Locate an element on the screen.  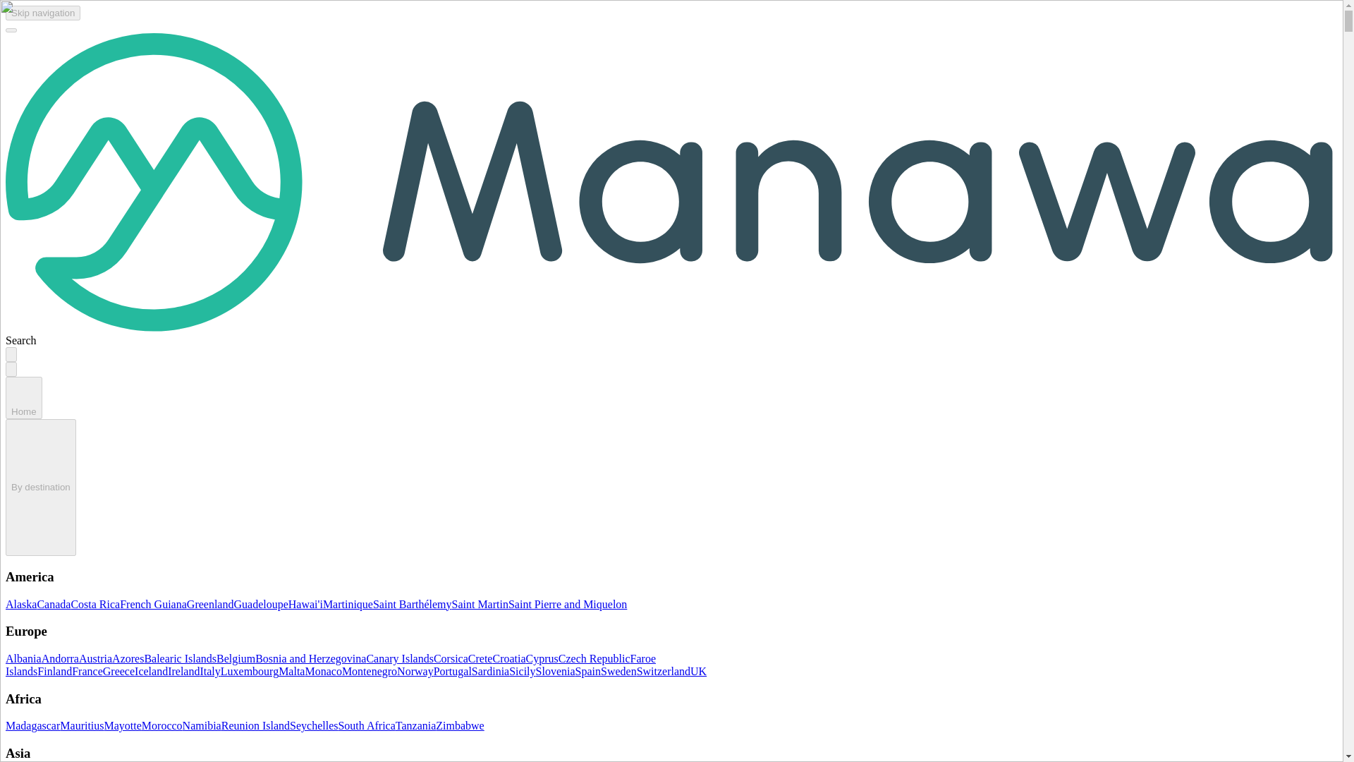
Ireland is located at coordinates (183, 671).